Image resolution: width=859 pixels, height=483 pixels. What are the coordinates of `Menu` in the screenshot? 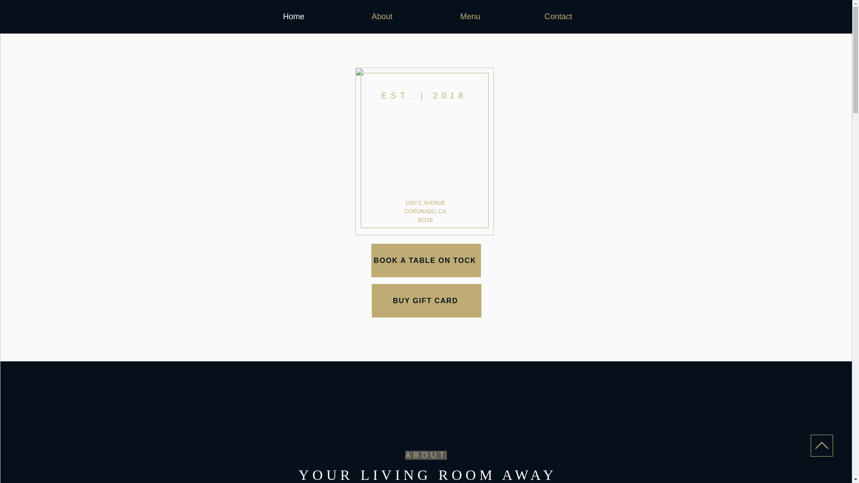 It's located at (470, 16).